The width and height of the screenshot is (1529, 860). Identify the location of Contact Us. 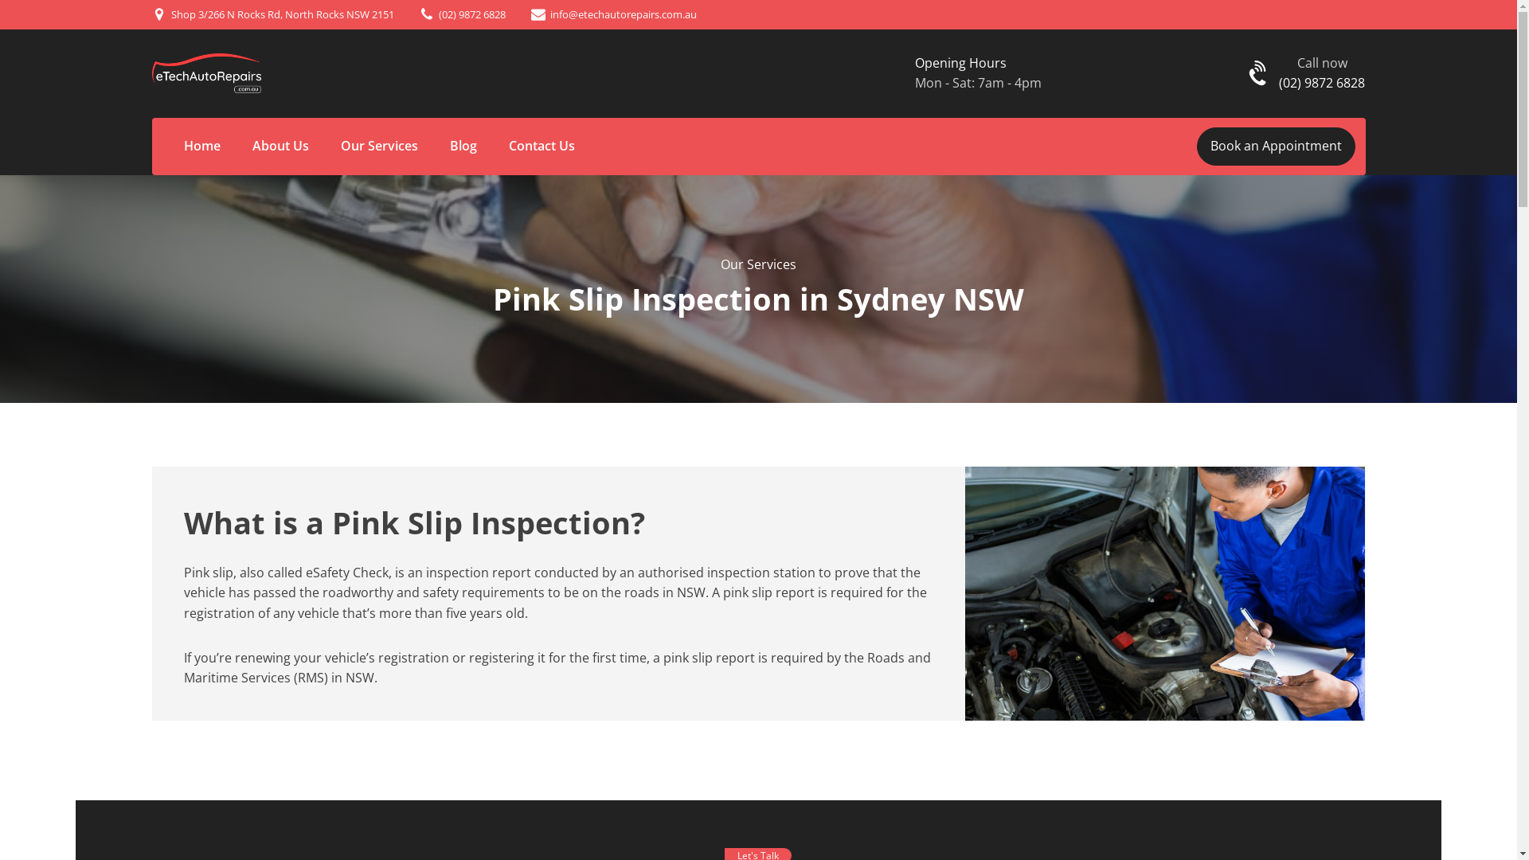
(542, 147).